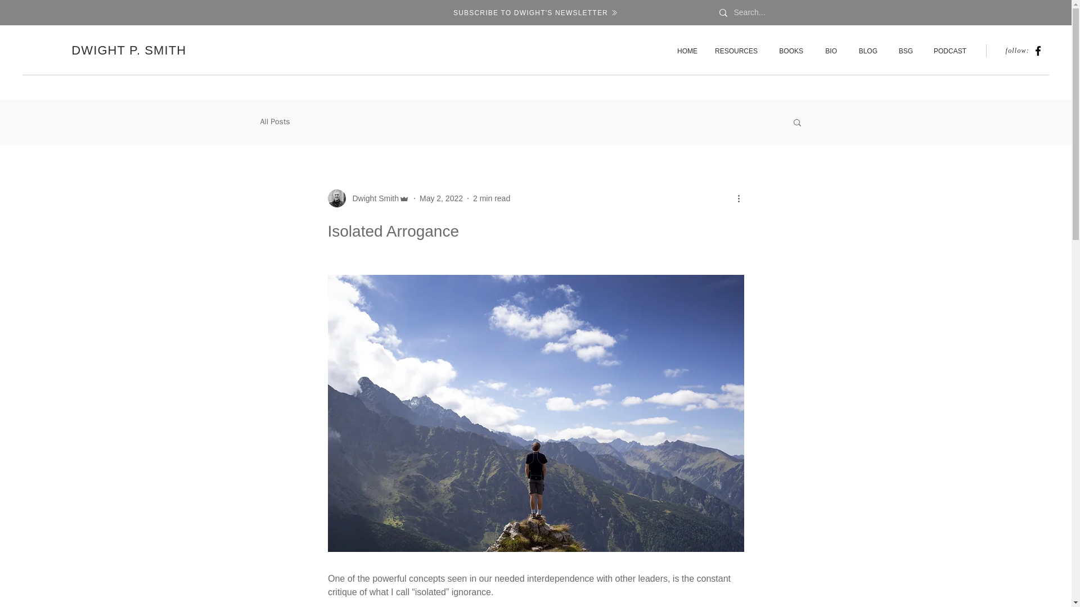 The height and width of the screenshot is (607, 1080). What do you see at coordinates (829, 51) in the screenshot?
I see `BIO` at bounding box center [829, 51].